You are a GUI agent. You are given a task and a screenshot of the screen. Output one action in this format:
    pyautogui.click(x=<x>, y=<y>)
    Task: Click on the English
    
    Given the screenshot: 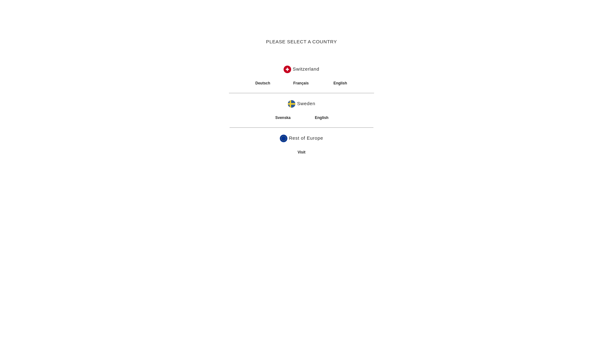 What is the action you would take?
    pyautogui.click(x=322, y=118)
    